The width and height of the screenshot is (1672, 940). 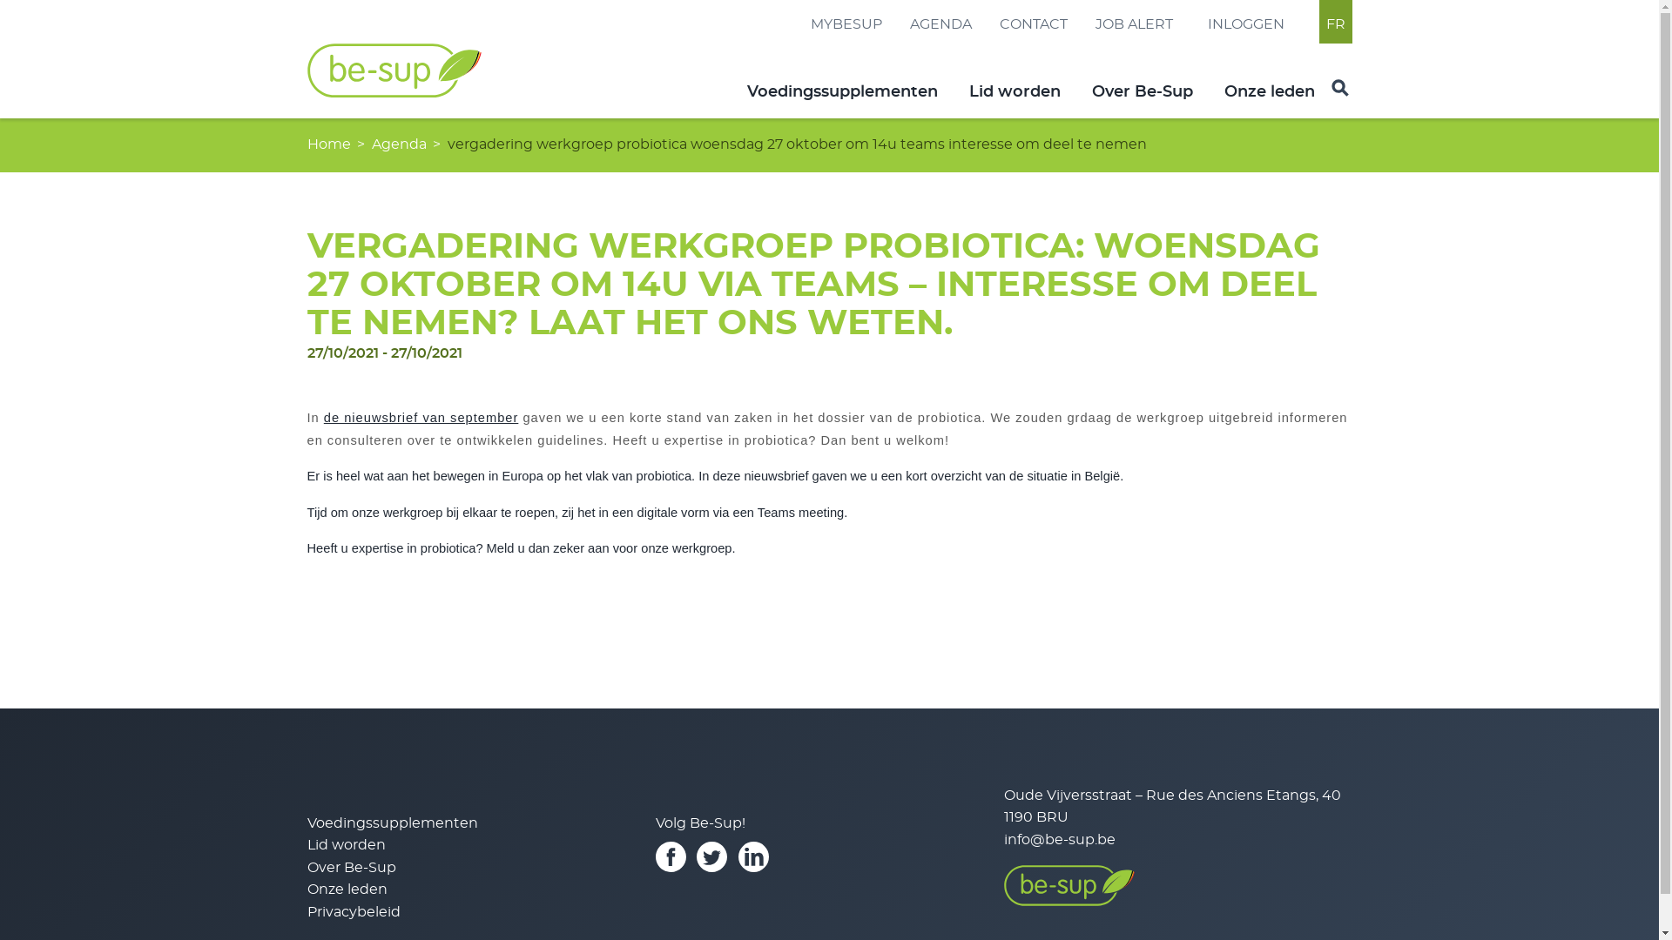 What do you see at coordinates (1134, 24) in the screenshot?
I see `JOB ALERT` at bounding box center [1134, 24].